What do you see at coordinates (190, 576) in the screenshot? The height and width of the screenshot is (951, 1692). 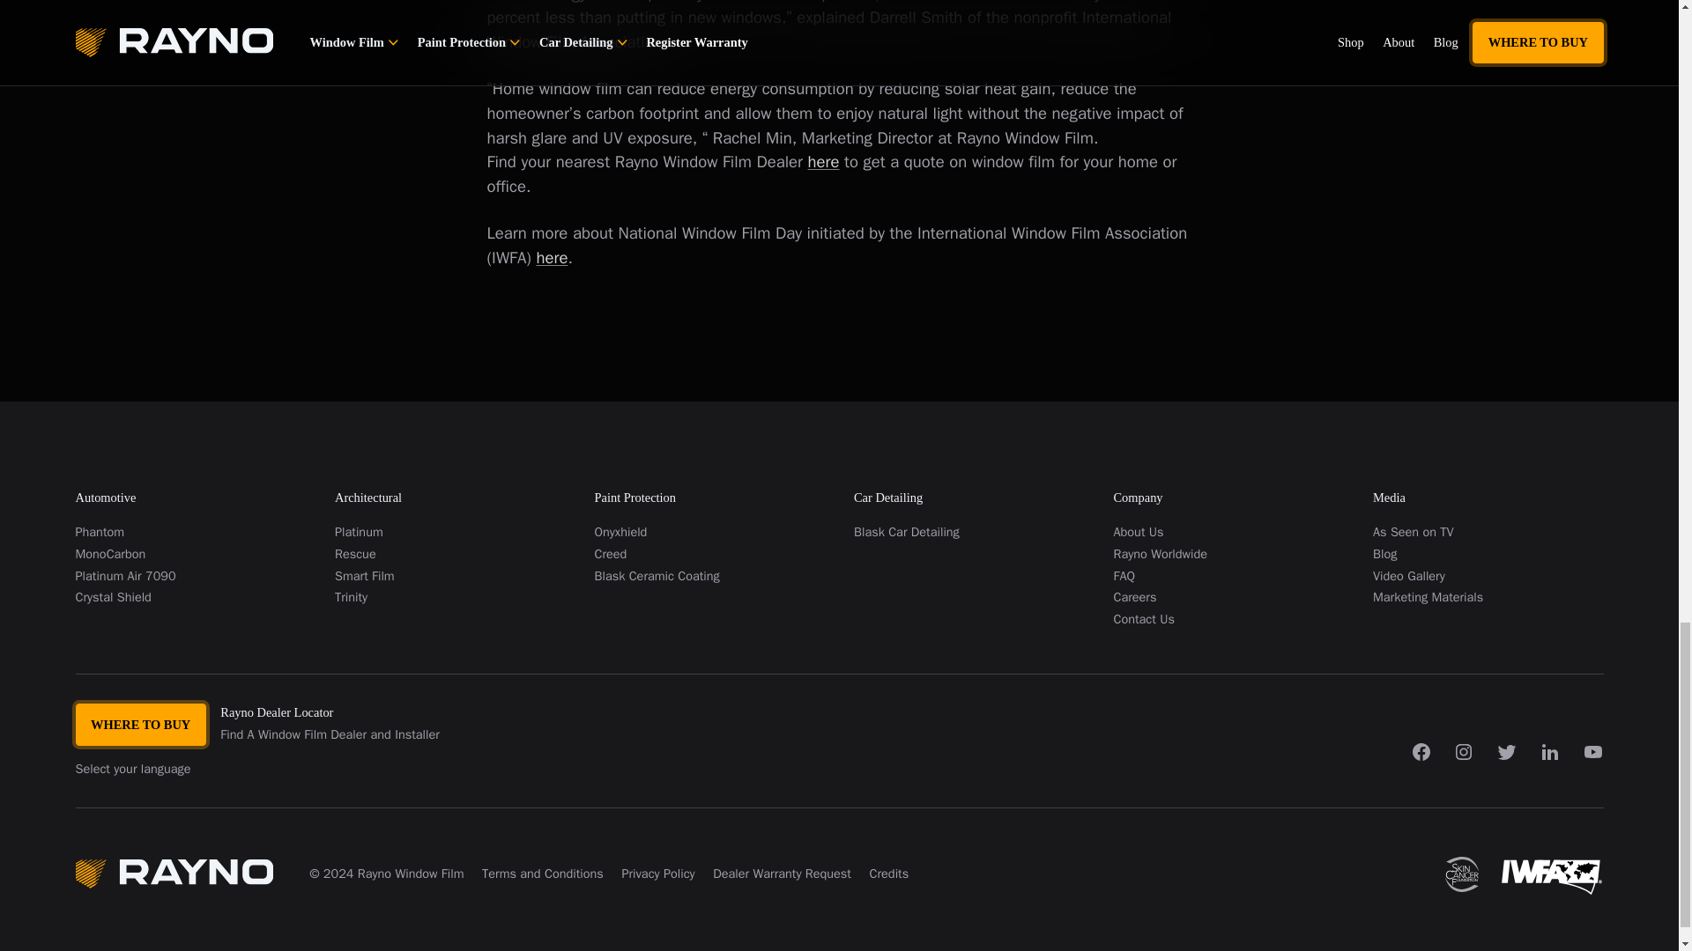 I see `Platinum Air 7090` at bounding box center [190, 576].